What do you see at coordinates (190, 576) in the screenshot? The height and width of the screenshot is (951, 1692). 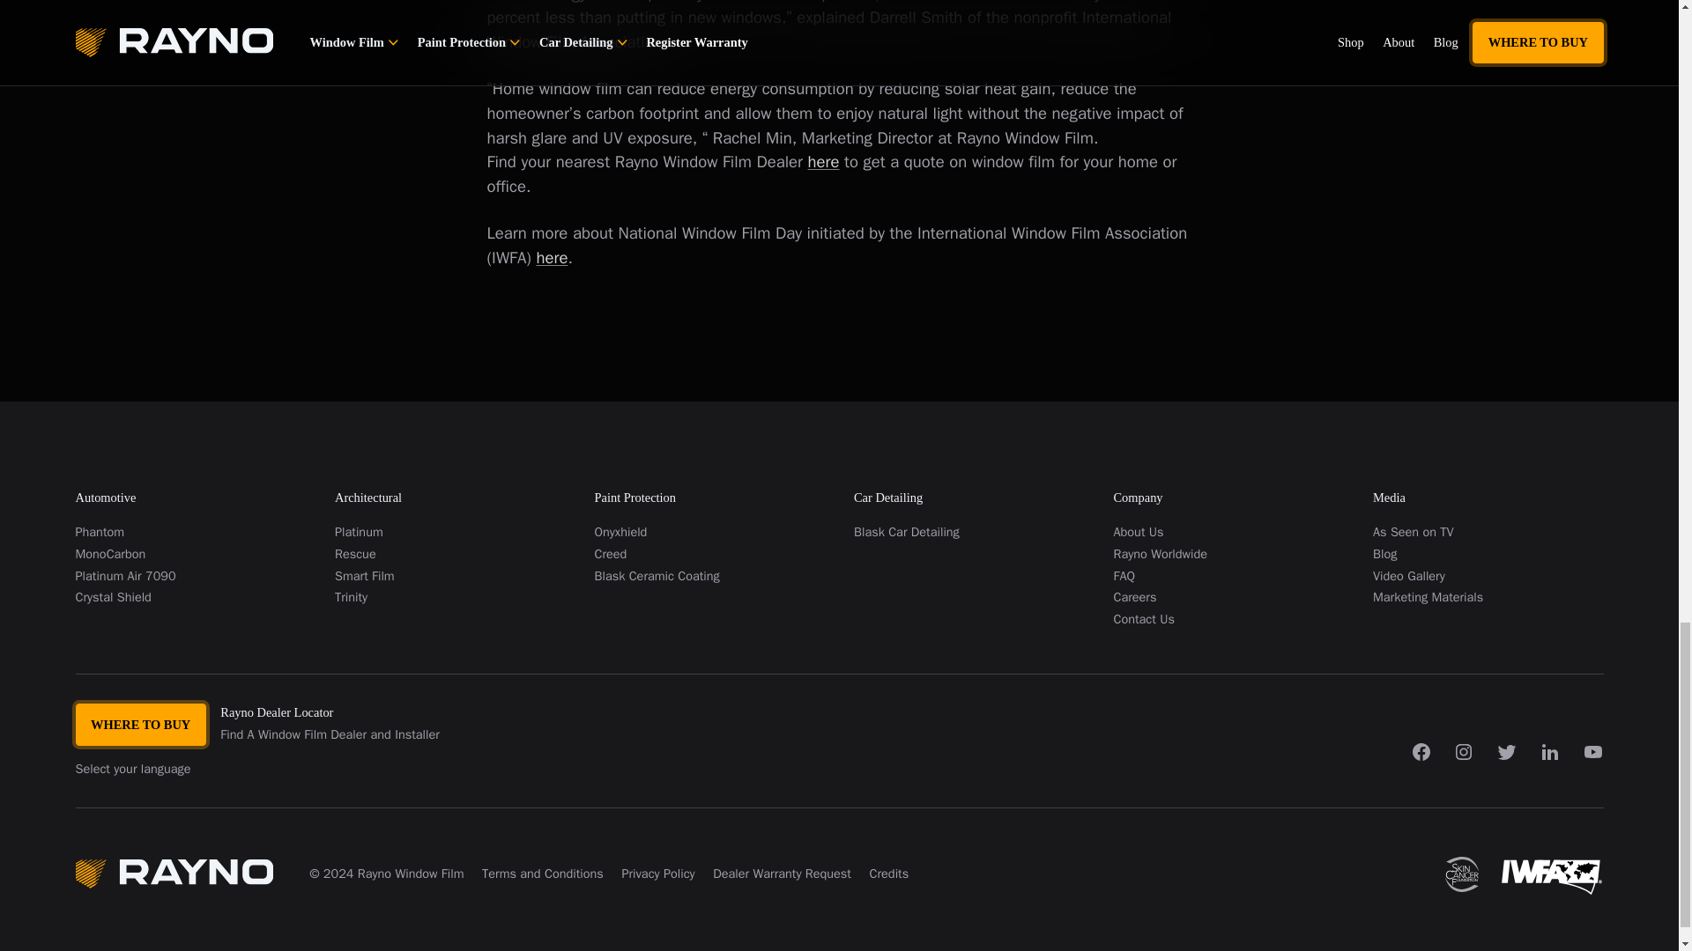 I see `Platinum Air 7090` at bounding box center [190, 576].